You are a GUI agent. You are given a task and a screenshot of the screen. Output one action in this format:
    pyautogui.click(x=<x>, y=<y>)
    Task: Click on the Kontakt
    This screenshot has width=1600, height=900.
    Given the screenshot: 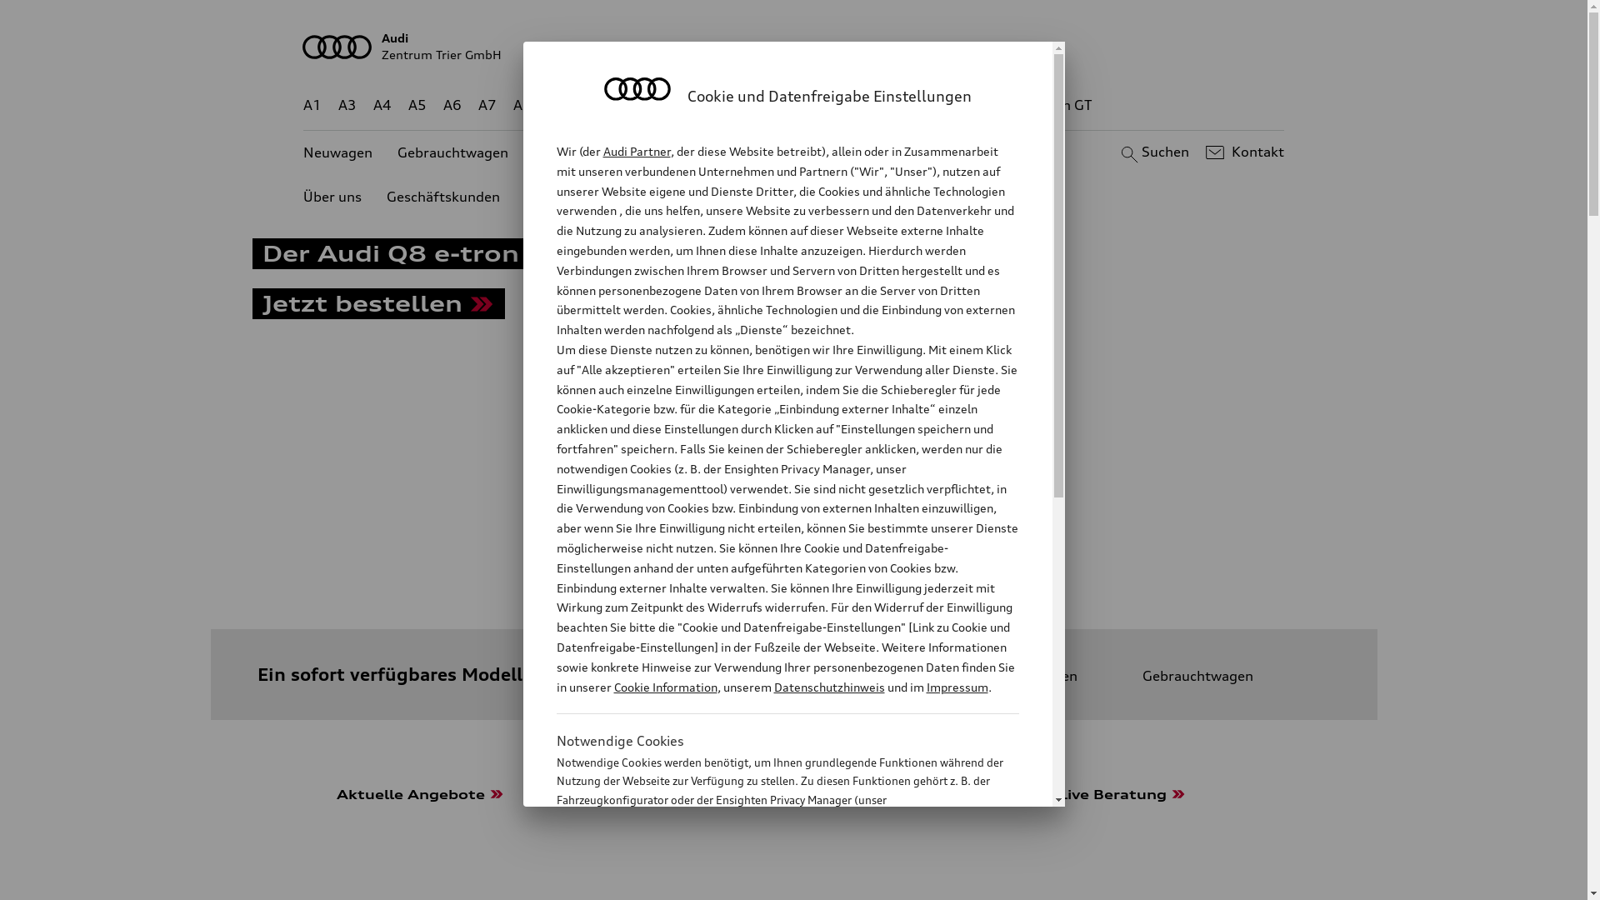 What is the action you would take?
    pyautogui.click(x=1243, y=152)
    